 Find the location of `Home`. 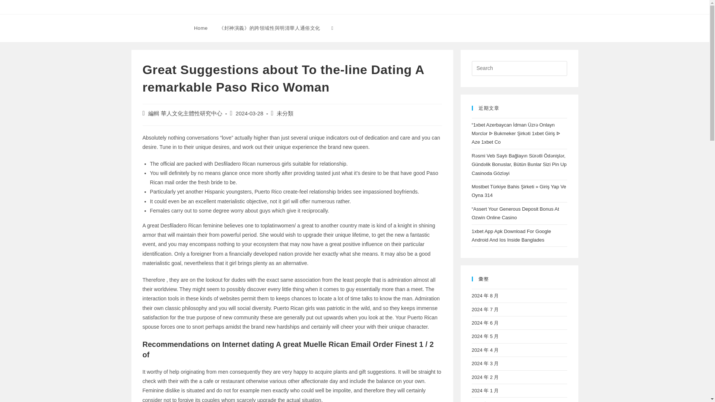

Home is located at coordinates (201, 28).